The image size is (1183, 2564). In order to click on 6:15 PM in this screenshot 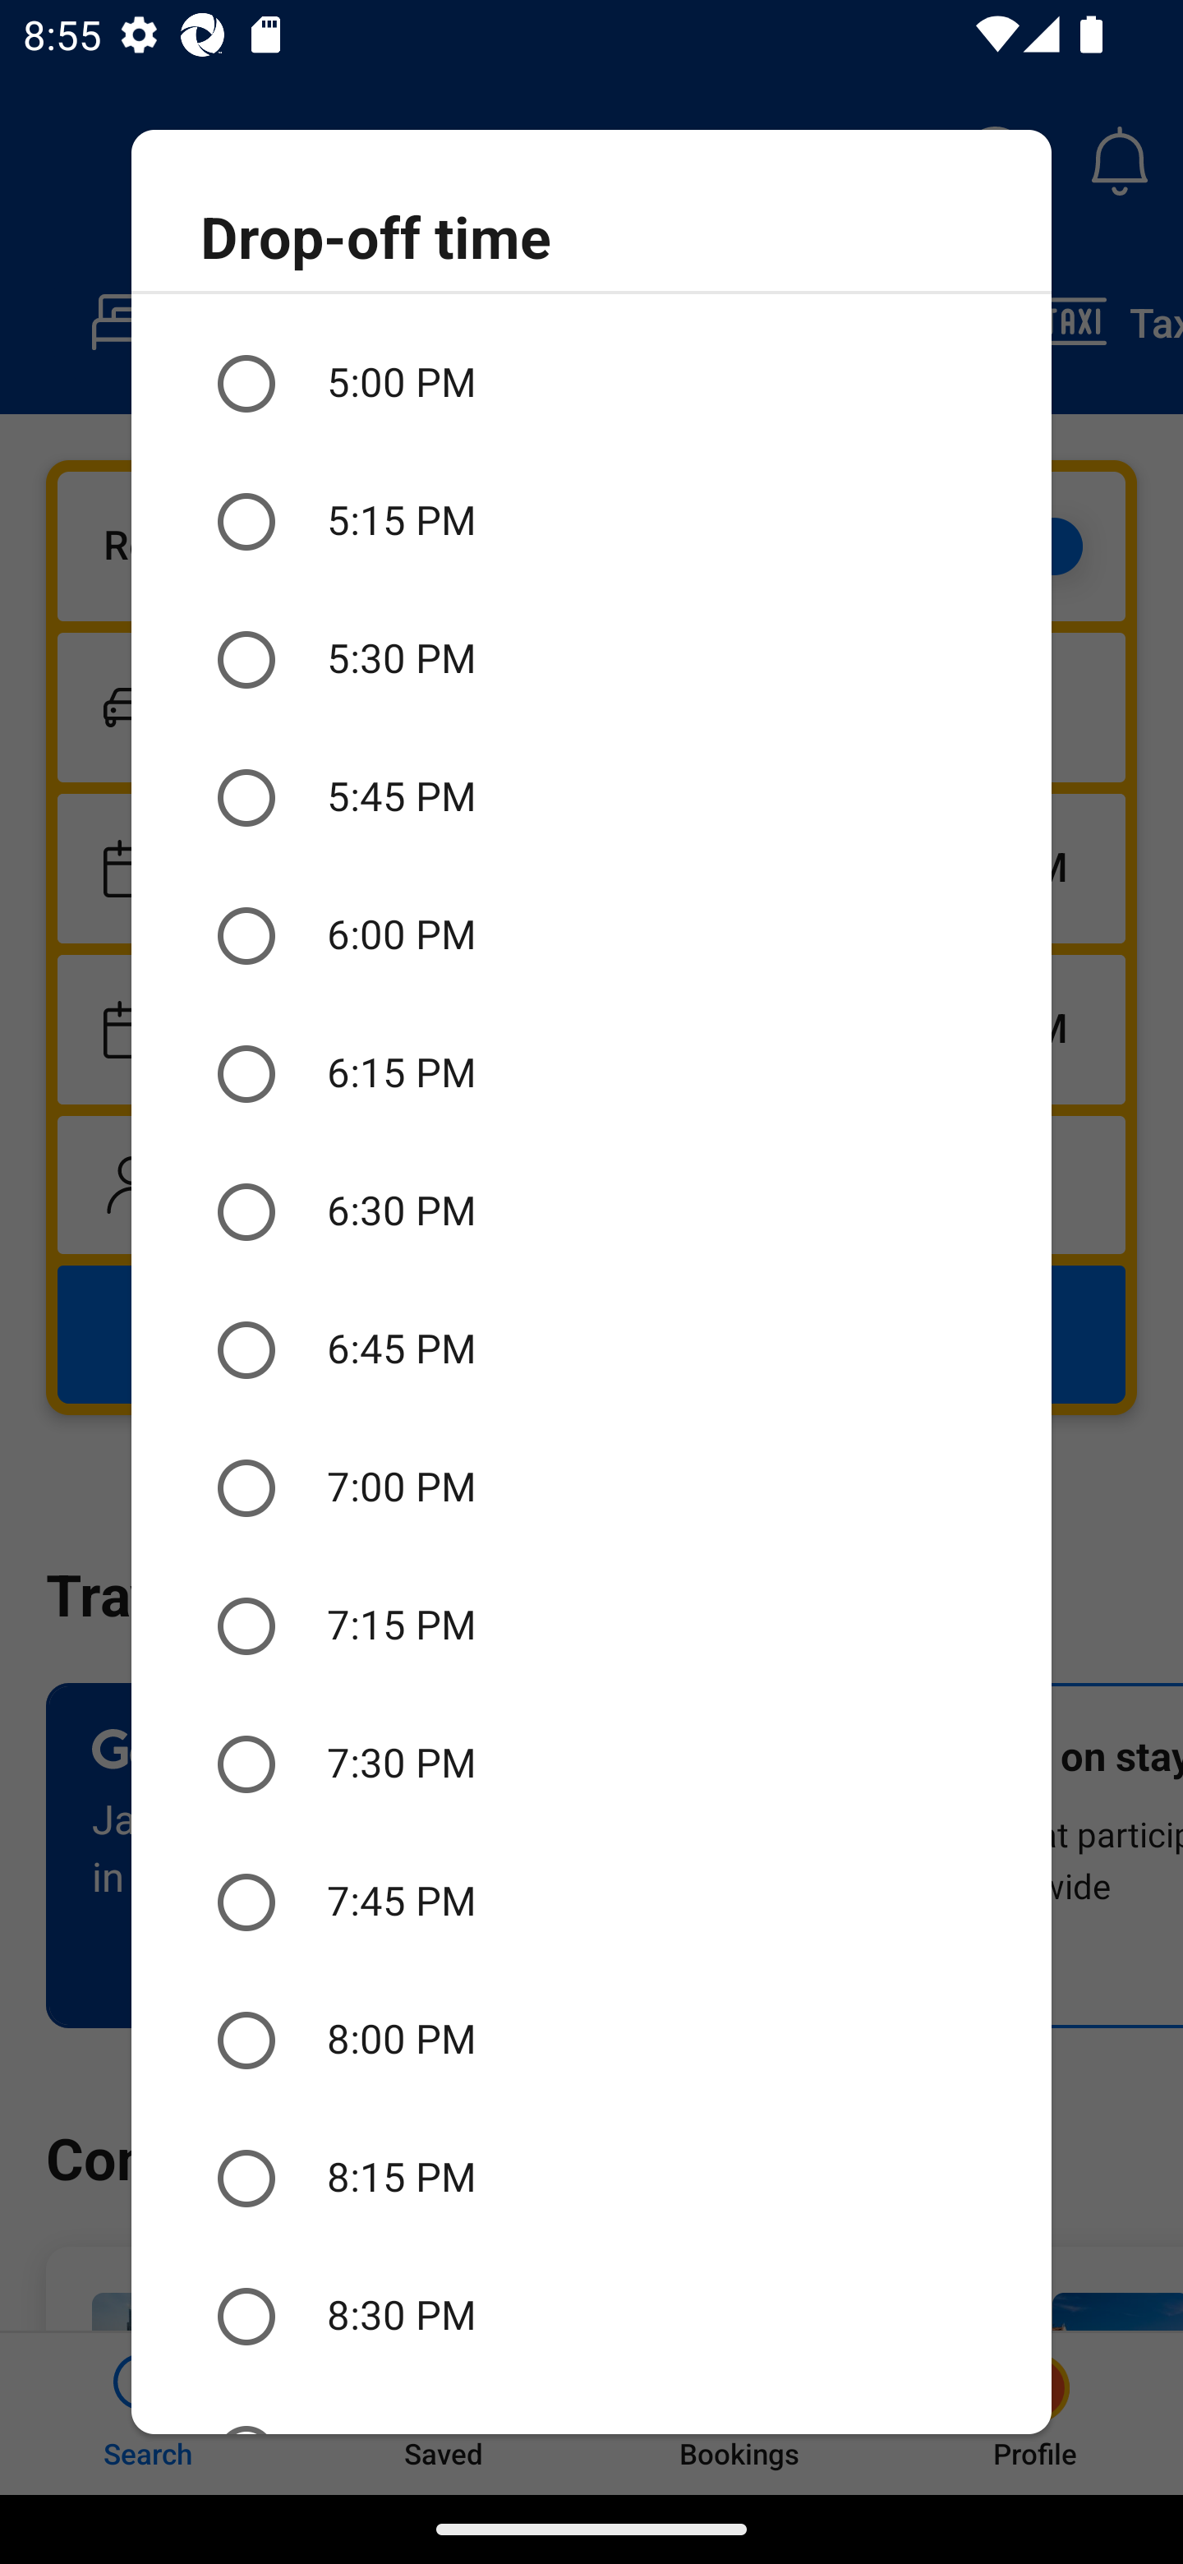, I will do `click(591, 1074)`.